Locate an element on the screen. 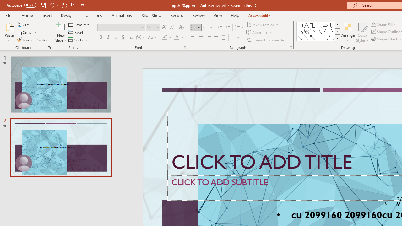  File Tab is located at coordinates (8, 15).